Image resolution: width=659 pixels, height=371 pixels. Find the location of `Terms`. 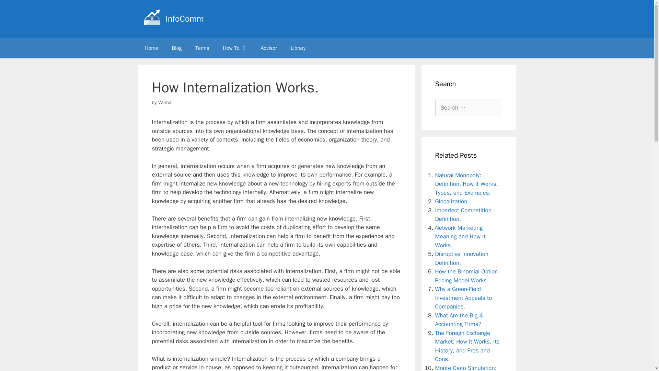

Terms is located at coordinates (202, 48).